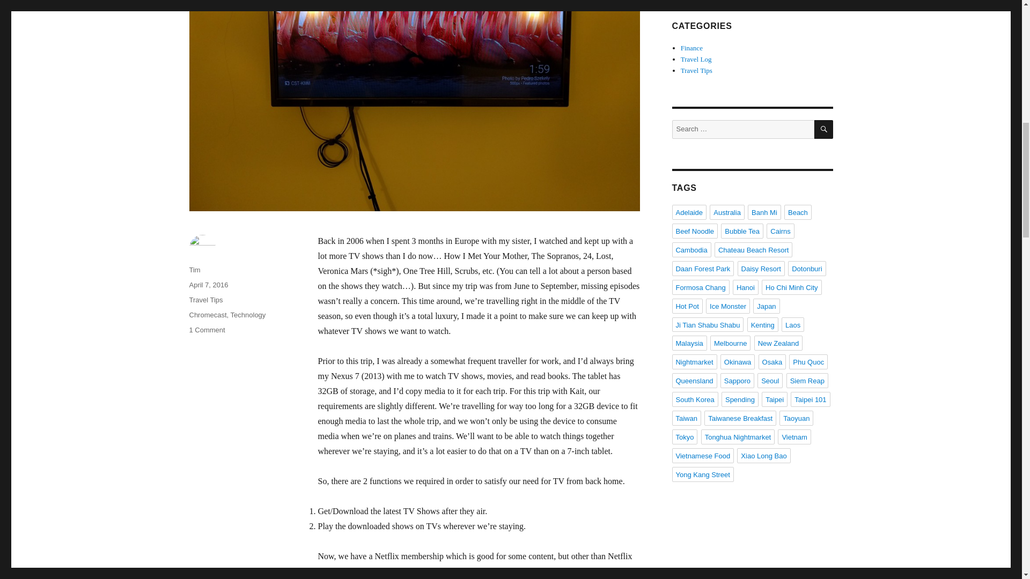  Describe the element at coordinates (742, 231) in the screenshot. I see `Bubble Tea` at that location.